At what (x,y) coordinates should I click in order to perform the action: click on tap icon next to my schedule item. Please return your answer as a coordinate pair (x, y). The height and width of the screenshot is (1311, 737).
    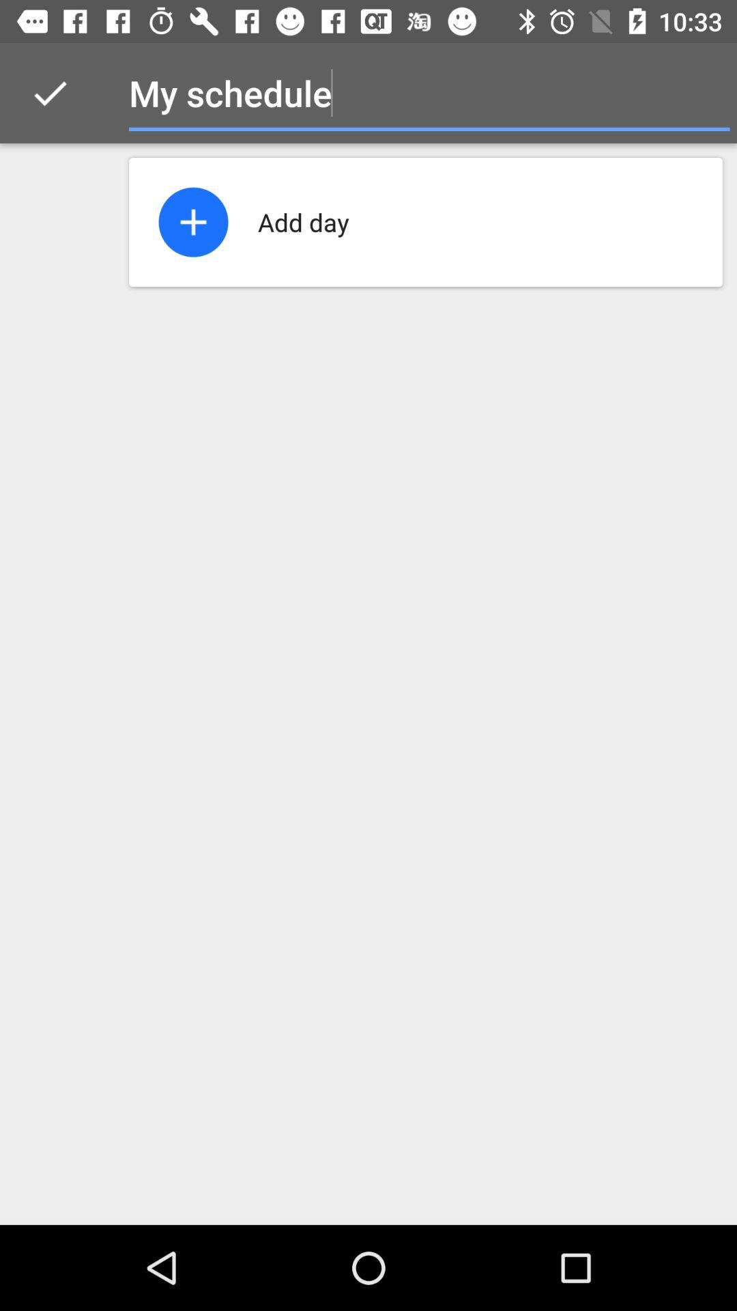
    Looking at the image, I should click on (702, 93).